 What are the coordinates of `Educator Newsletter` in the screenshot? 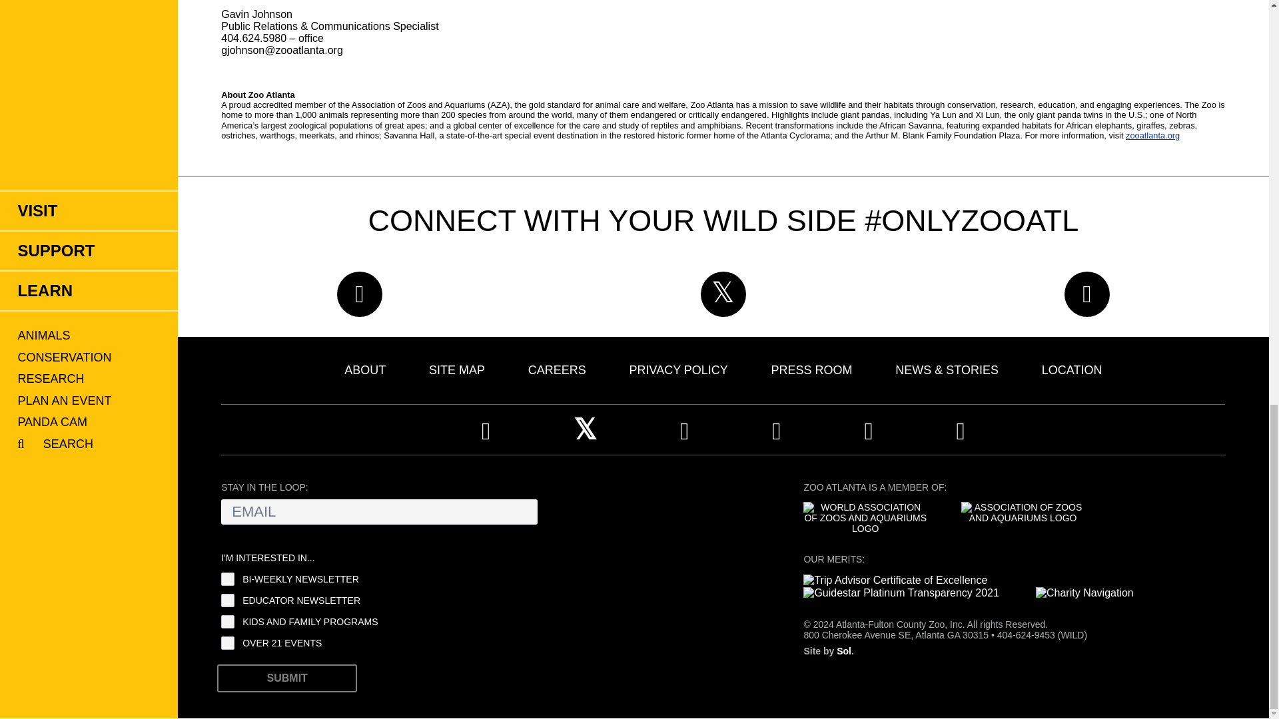 It's located at (228, 600).